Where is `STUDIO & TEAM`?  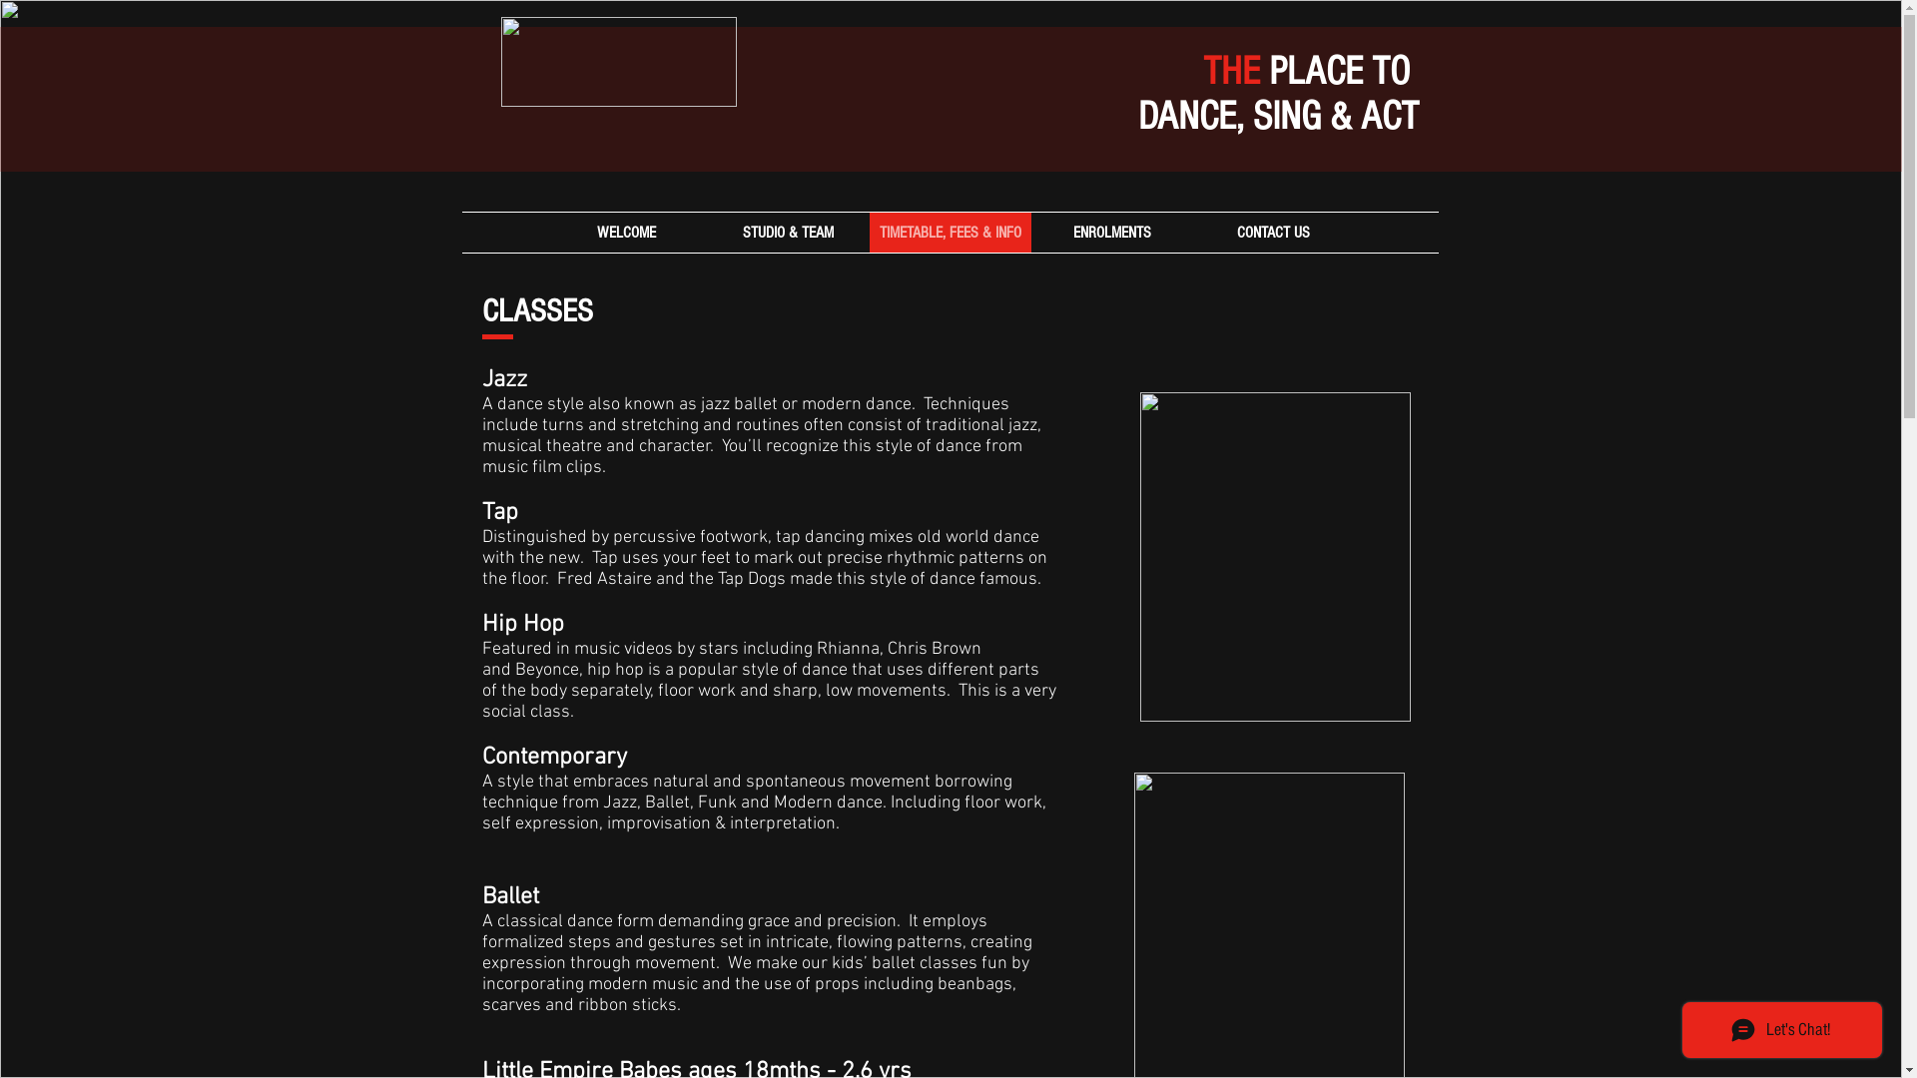 STUDIO & TEAM is located at coordinates (788, 233).